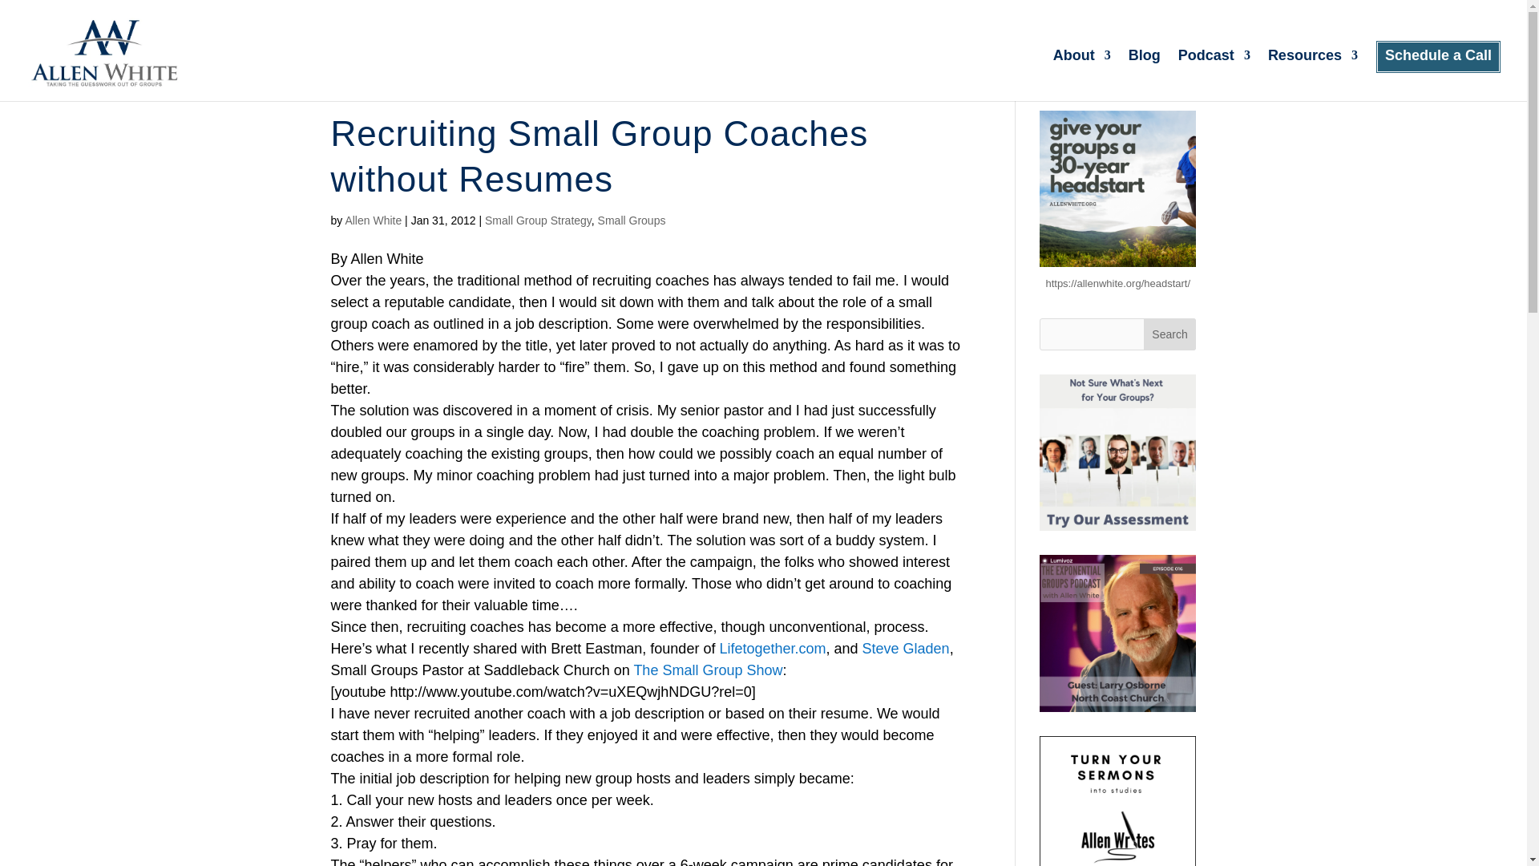  Describe the element at coordinates (1082, 75) in the screenshot. I see `About` at that location.